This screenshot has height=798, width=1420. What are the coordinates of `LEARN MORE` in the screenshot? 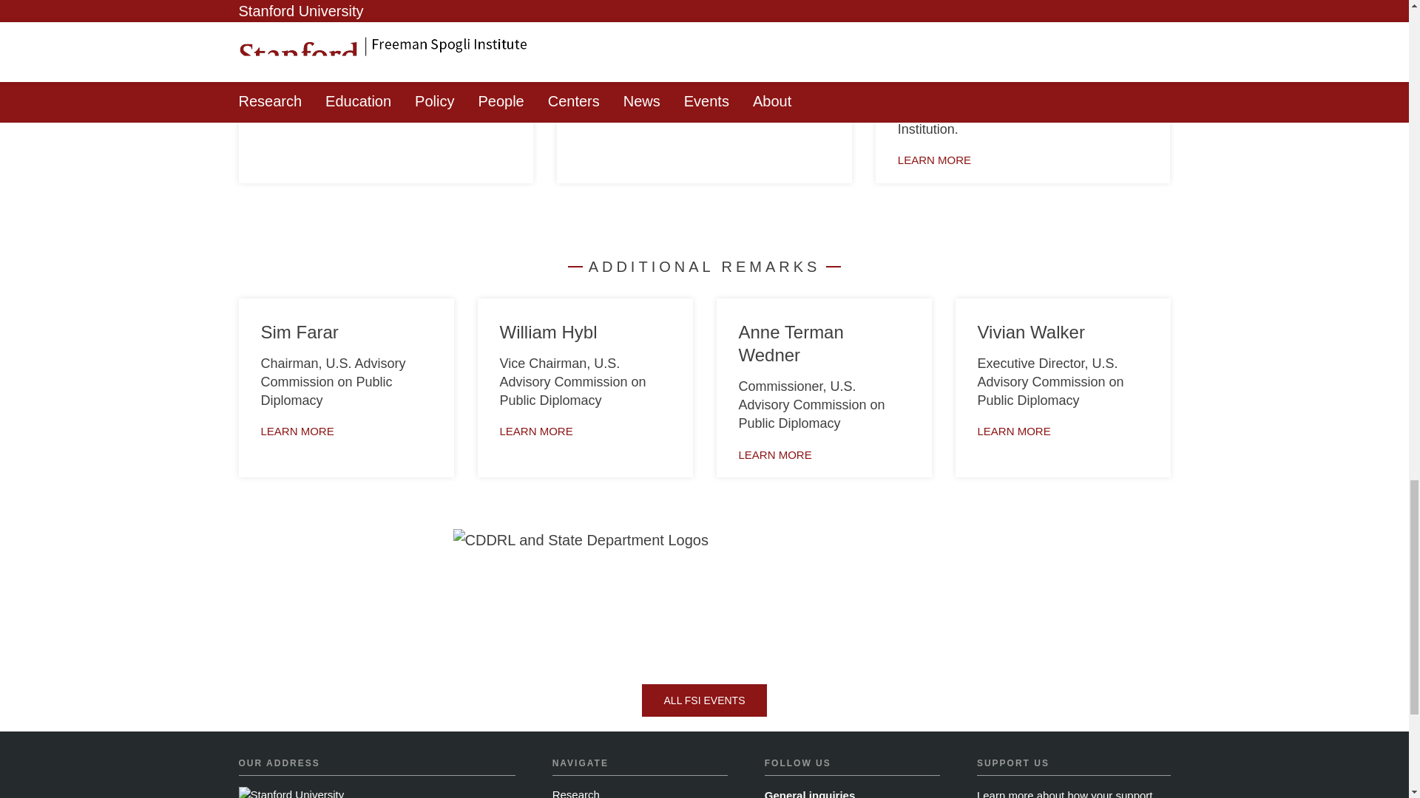 It's located at (934, 160).